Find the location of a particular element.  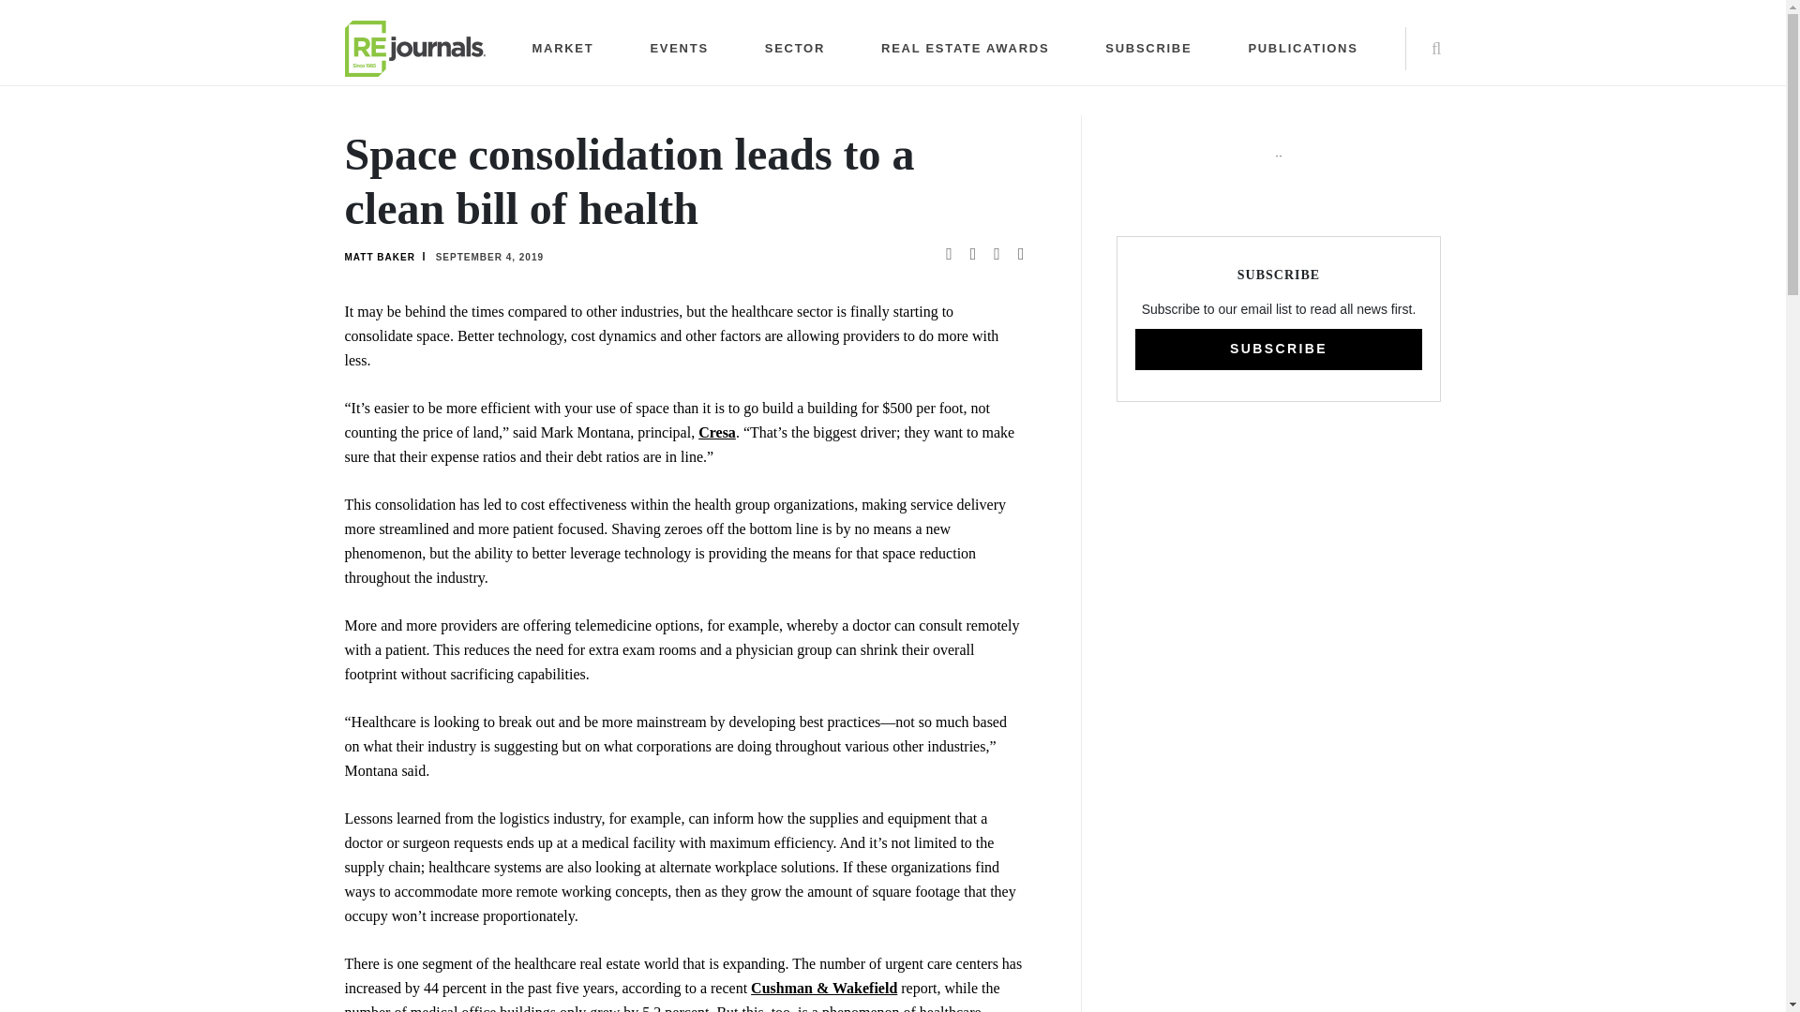

SECTOR is located at coordinates (795, 48).